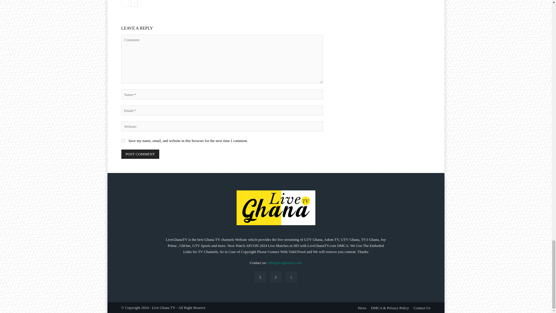  Describe the element at coordinates (123, 141) in the screenshot. I see `yes` at that location.